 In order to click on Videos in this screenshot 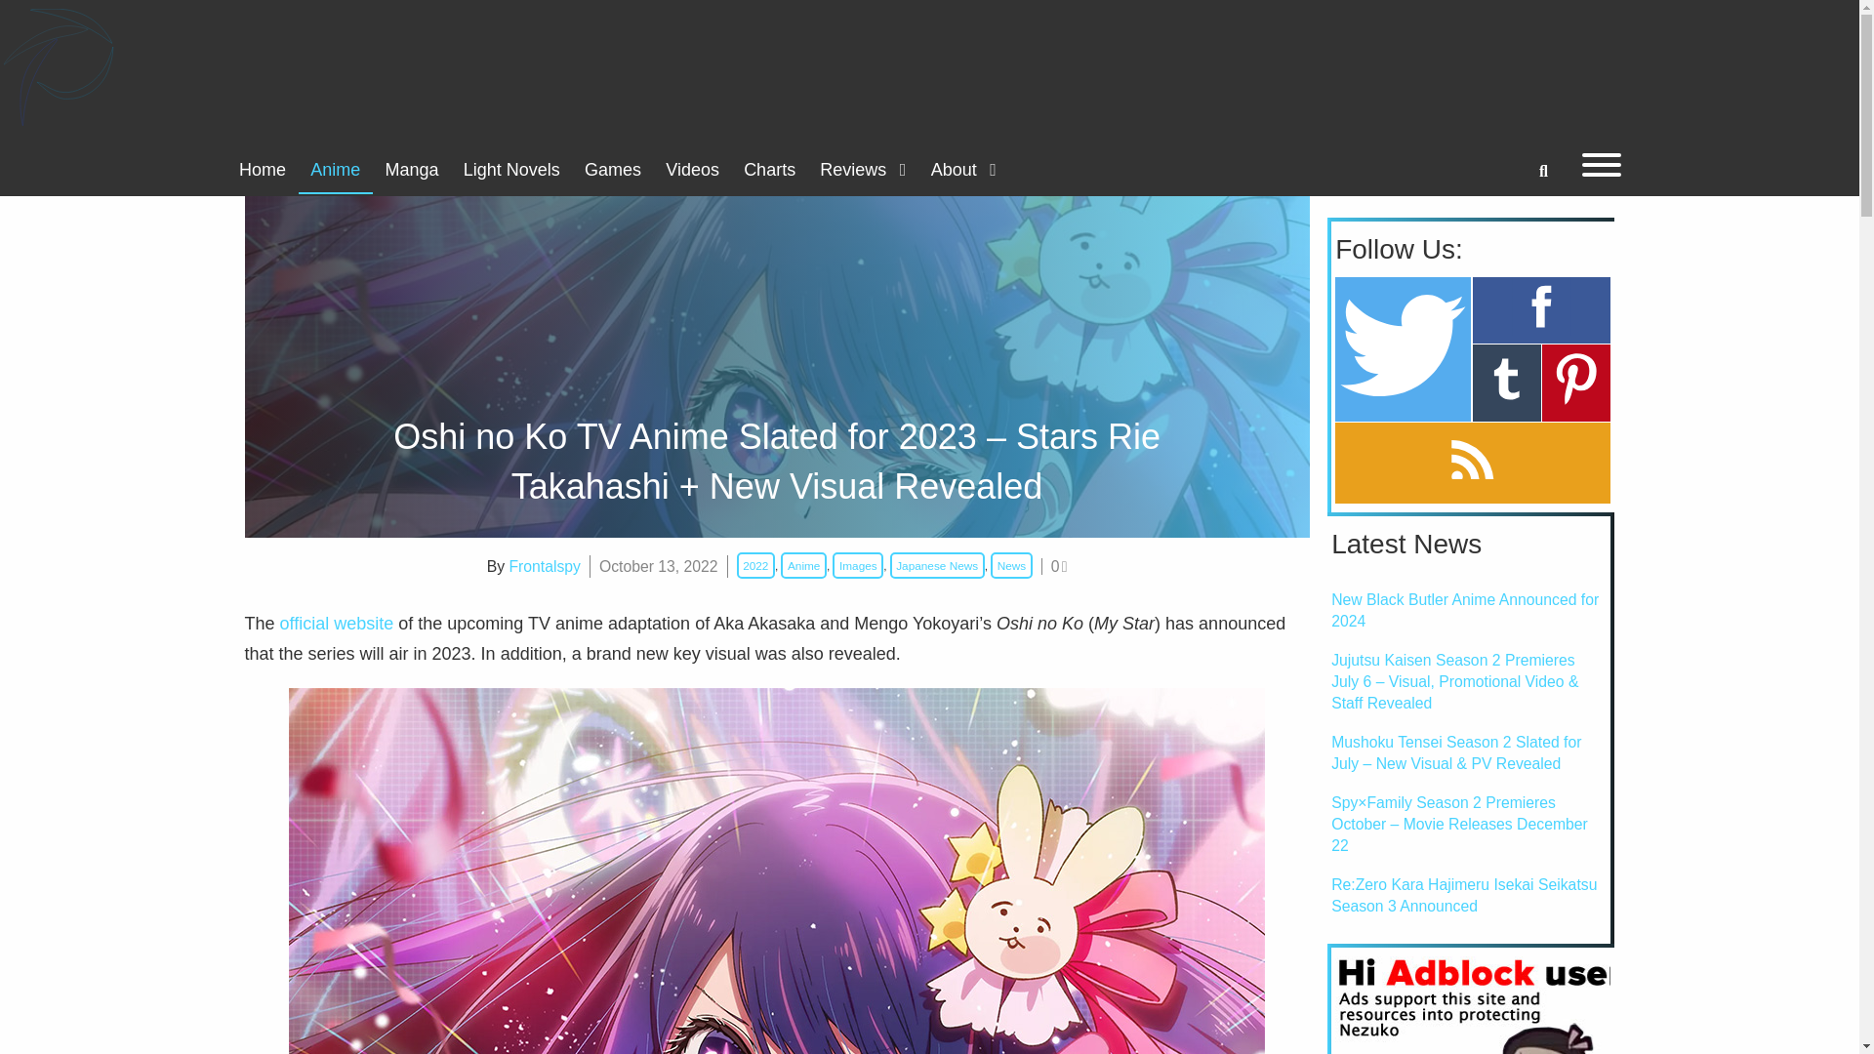, I will do `click(693, 170)`.